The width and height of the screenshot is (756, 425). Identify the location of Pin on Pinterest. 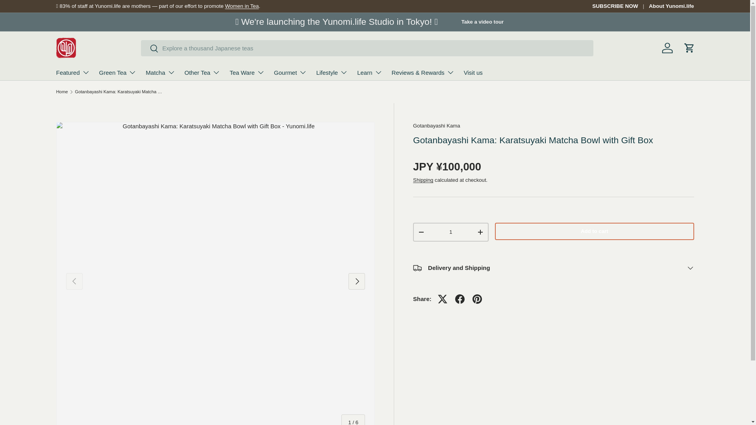
(477, 299).